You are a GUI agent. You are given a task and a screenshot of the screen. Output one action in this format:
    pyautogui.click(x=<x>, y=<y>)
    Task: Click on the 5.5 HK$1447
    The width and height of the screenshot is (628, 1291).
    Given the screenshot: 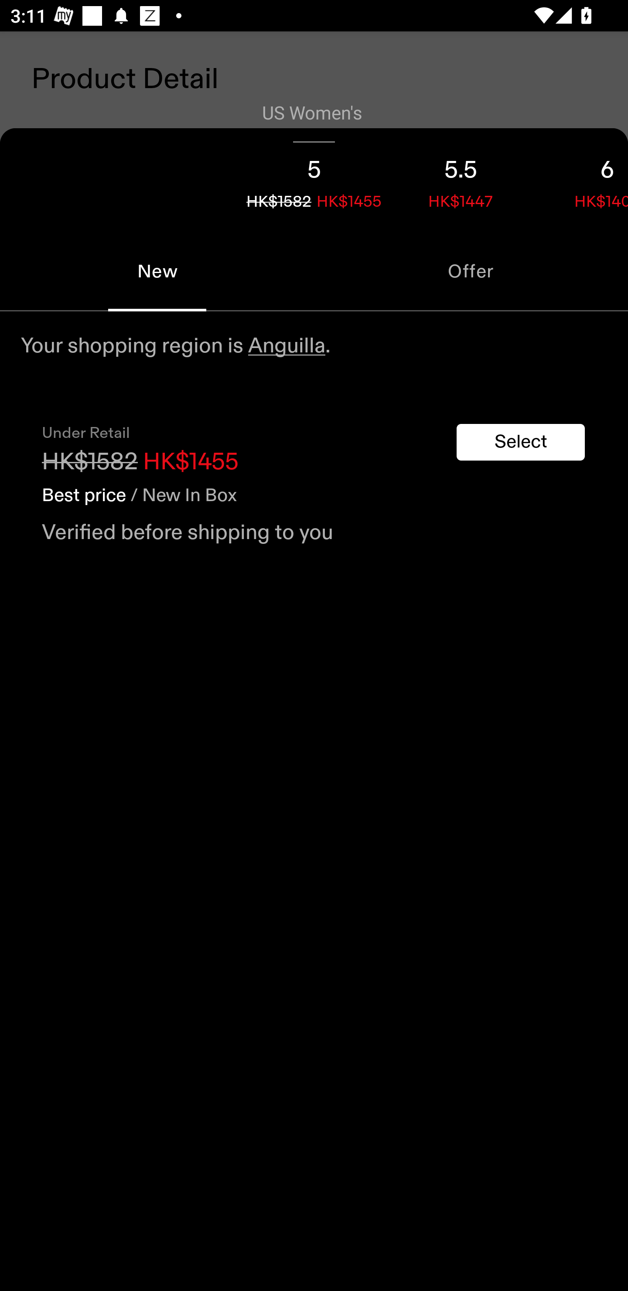 What is the action you would take?
    pyautogui.click(x=461, y=180)
    